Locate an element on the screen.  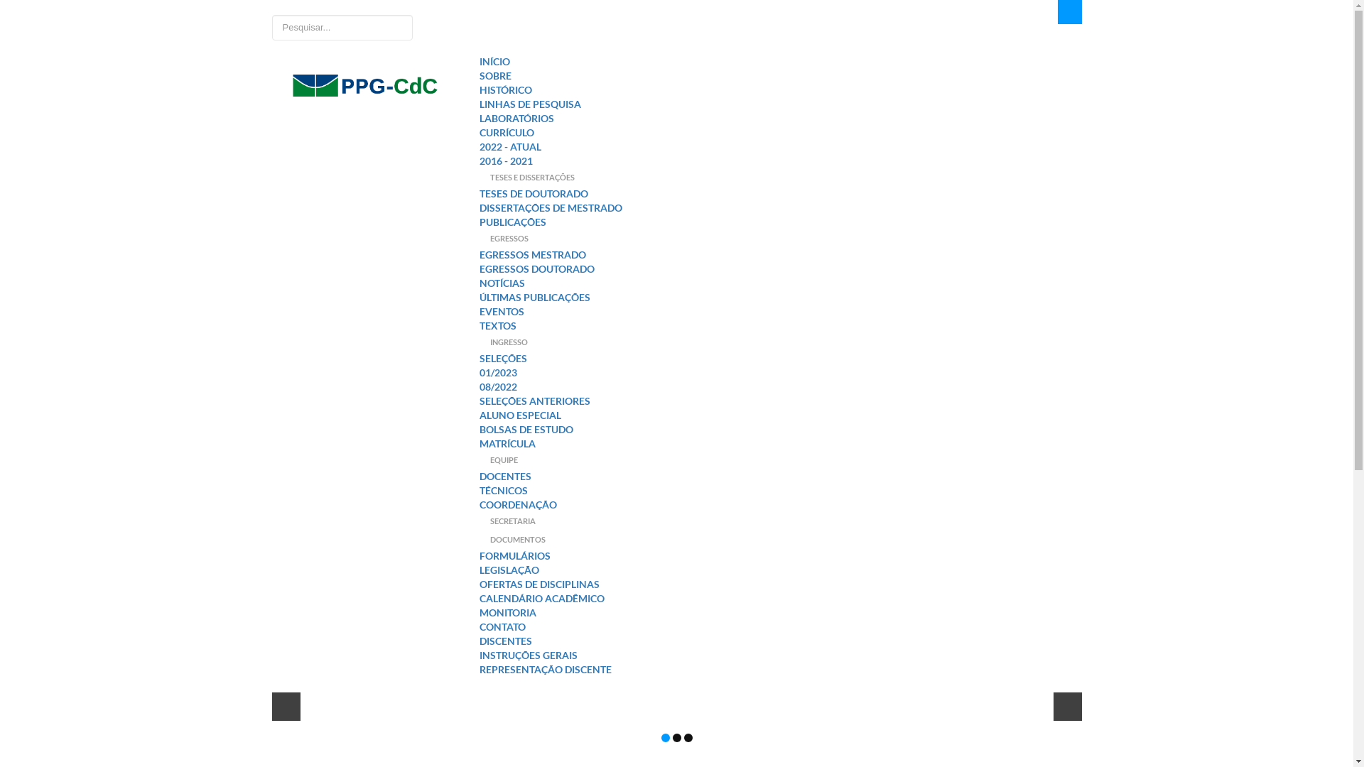
OFERTAS DE DISCIPLINAS is located at coordinates (540, 584).